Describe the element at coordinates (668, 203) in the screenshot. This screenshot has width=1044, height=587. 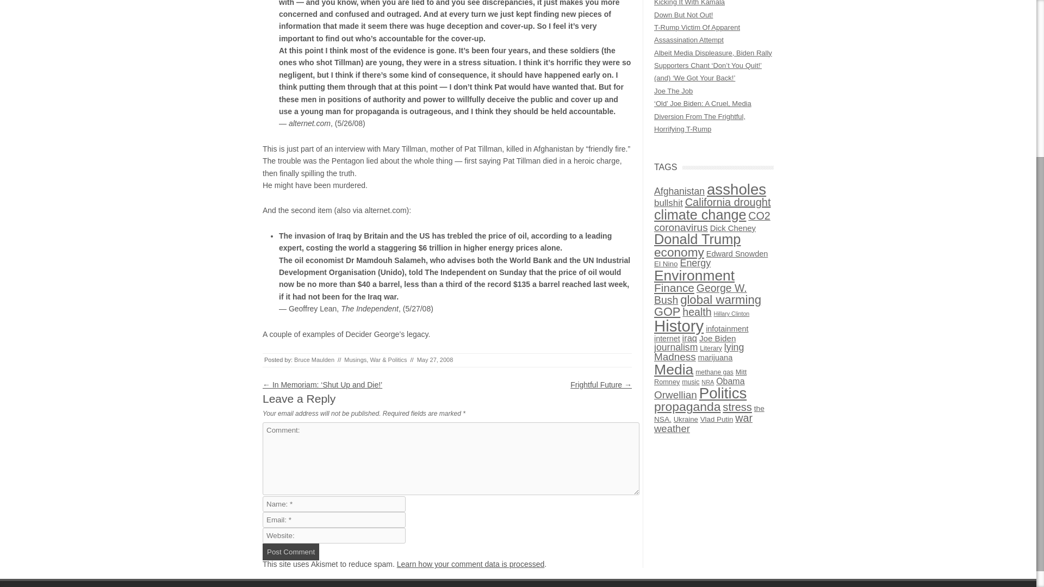
I see `bullshit` at that location.